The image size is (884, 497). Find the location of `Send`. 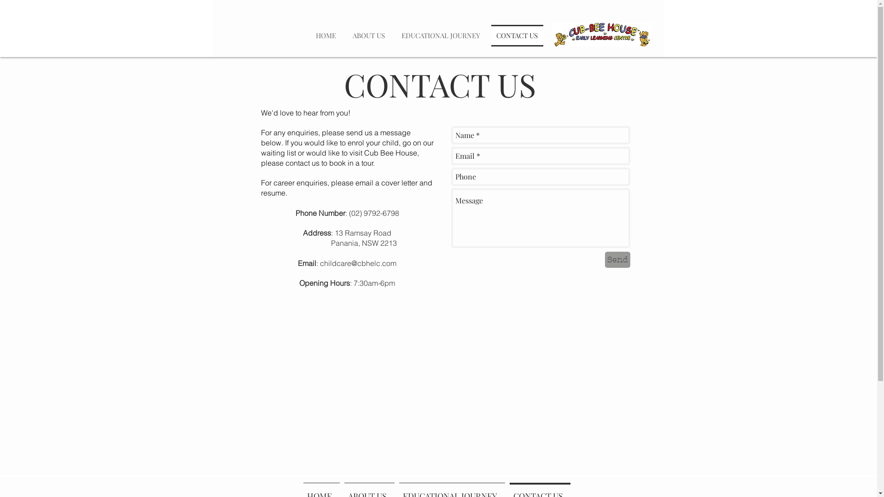

Send is located at coordinates (618, 260).